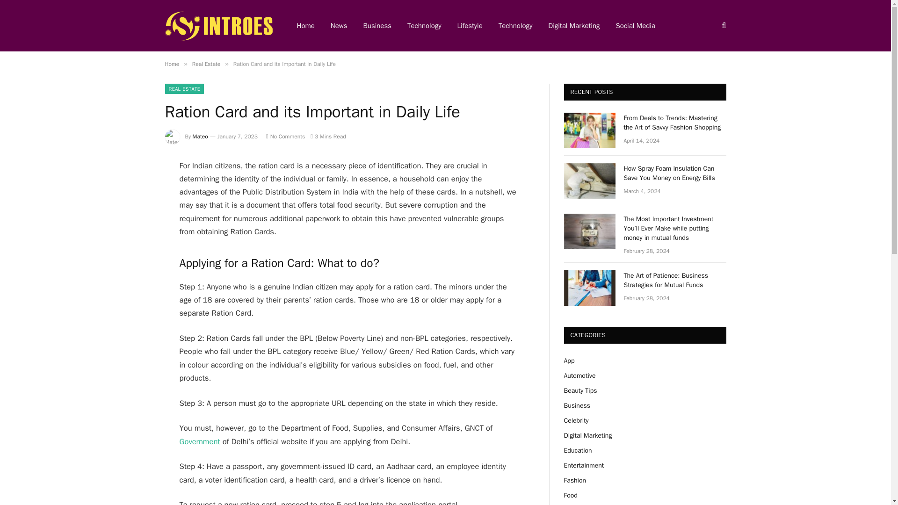 Image resolution: width=898 pixels, height=505 pixels. What do you see at coordinates (635, 26) in the screenshot?
I see `Social Media` at bounding box center [635, 26].